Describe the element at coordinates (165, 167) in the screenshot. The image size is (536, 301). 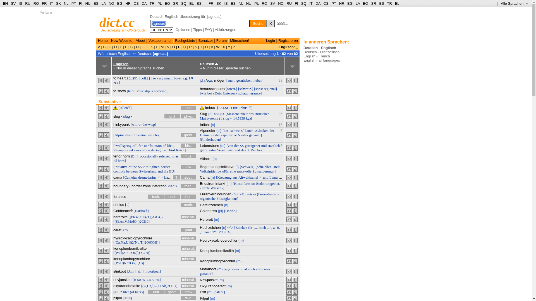
I see `border` at that location.